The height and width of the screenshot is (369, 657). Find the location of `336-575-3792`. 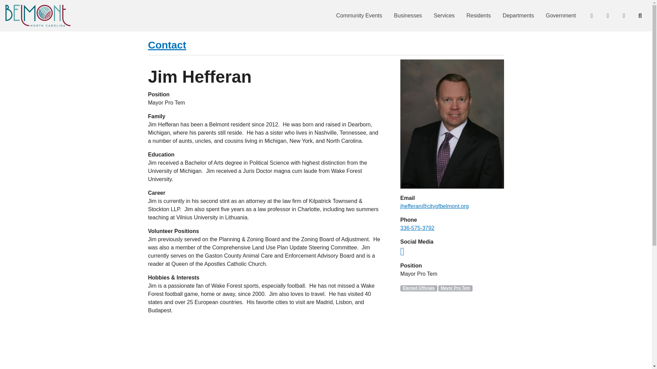

336-575-3792 is located at coordinates (417, 228).